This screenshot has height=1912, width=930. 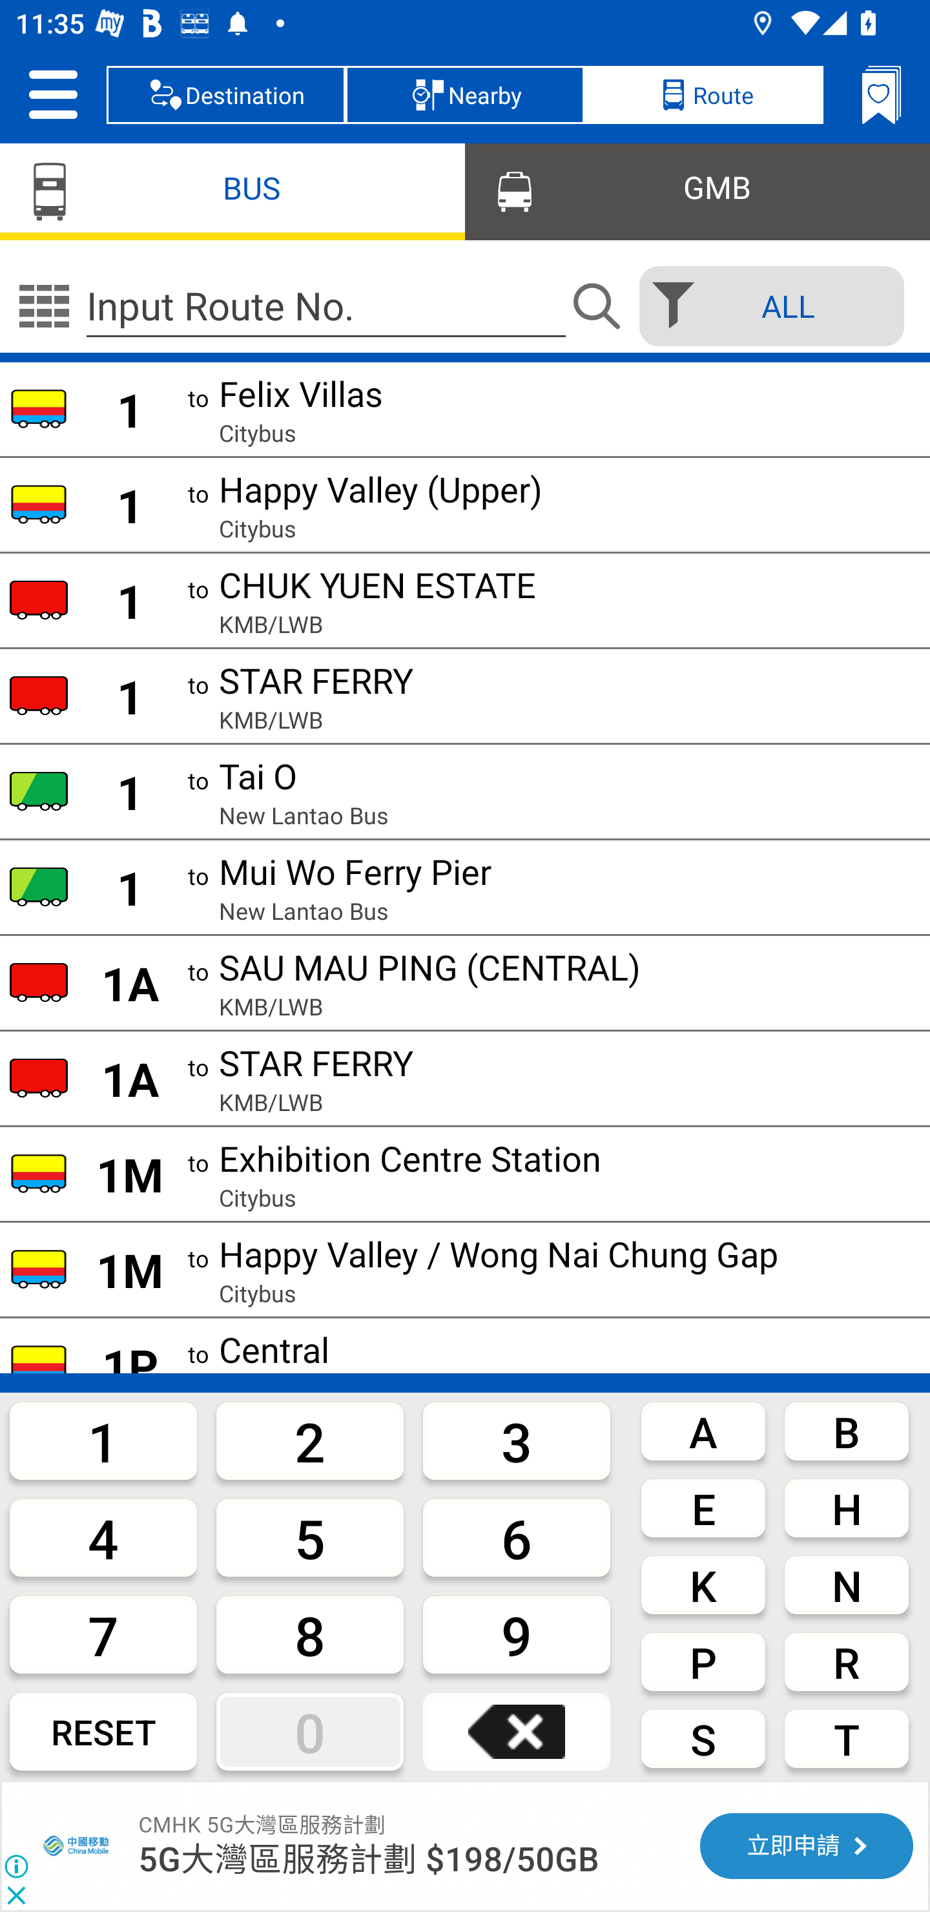 I want to click on H, so click(x=846, y=1508).